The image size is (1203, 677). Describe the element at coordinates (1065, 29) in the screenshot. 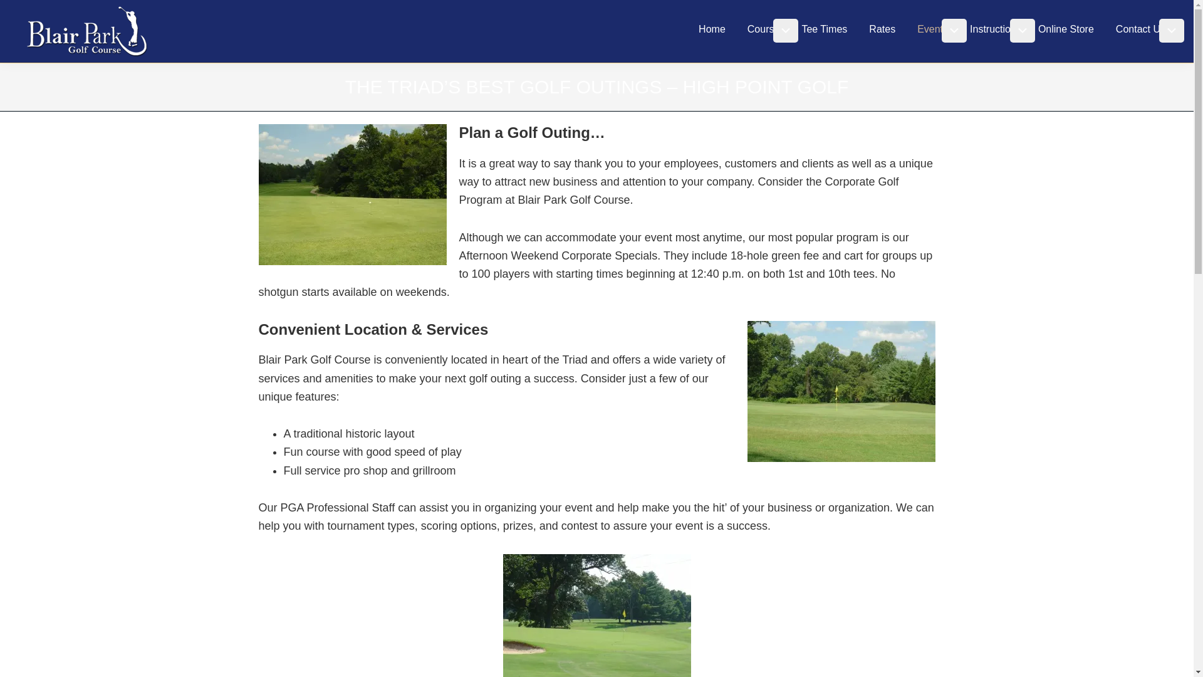

I see `Online Store` at that location.